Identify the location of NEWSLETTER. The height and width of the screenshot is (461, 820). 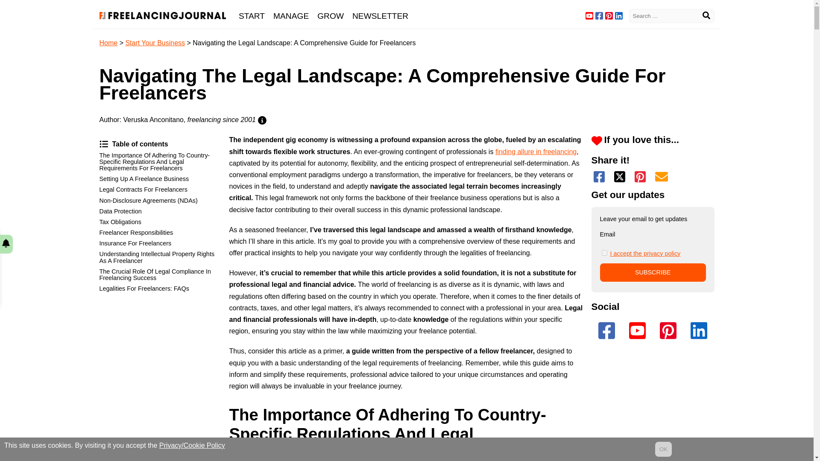
(380, 16).